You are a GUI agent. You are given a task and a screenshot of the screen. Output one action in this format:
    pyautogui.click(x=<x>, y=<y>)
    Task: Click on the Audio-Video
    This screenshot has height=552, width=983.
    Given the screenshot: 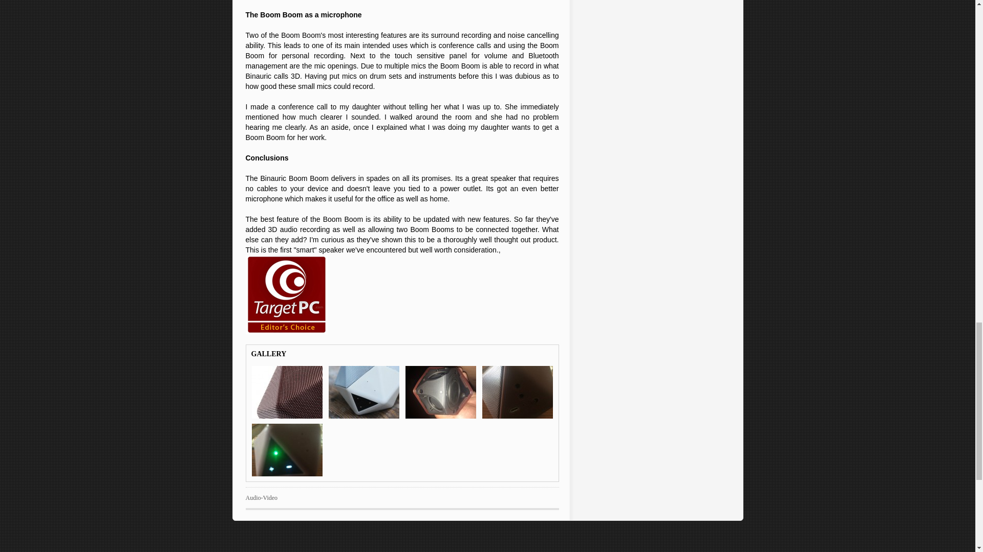 What is the action you would take?
    pyautogui.click(x=262, y=497)
    